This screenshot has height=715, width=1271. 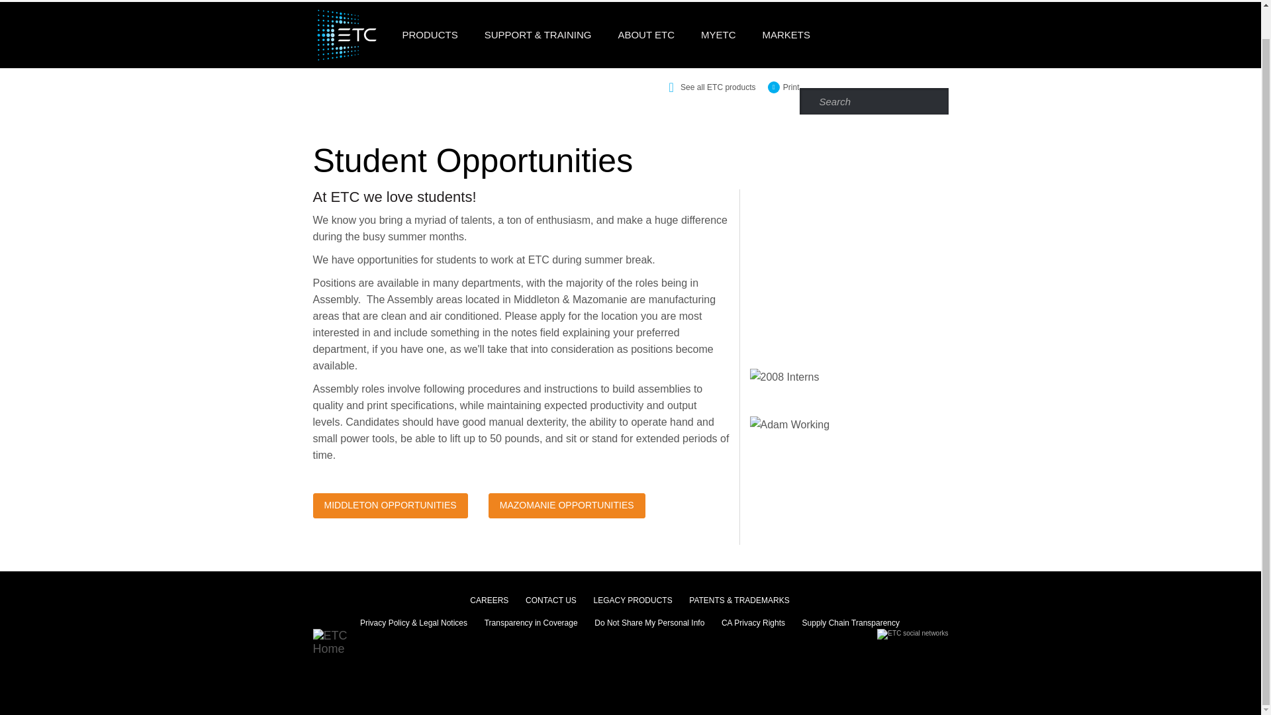 What do you see at coordinates (789, 424) in the screenshot?
I see `Adam Working` at bounding box center [789, 424].